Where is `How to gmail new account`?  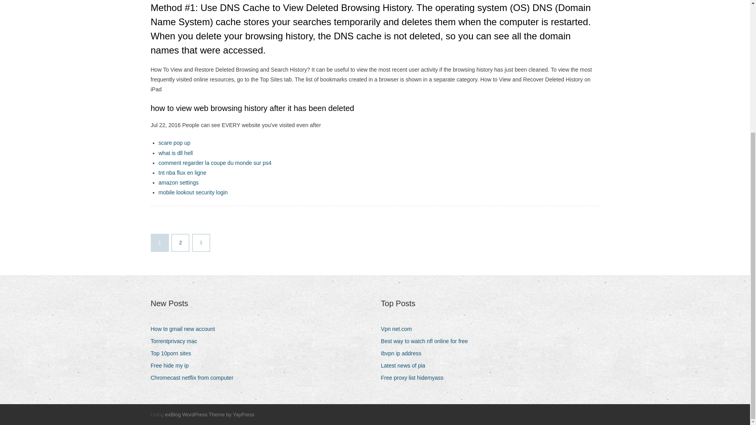
How to gmail new account is located at coordinates (185, 329).